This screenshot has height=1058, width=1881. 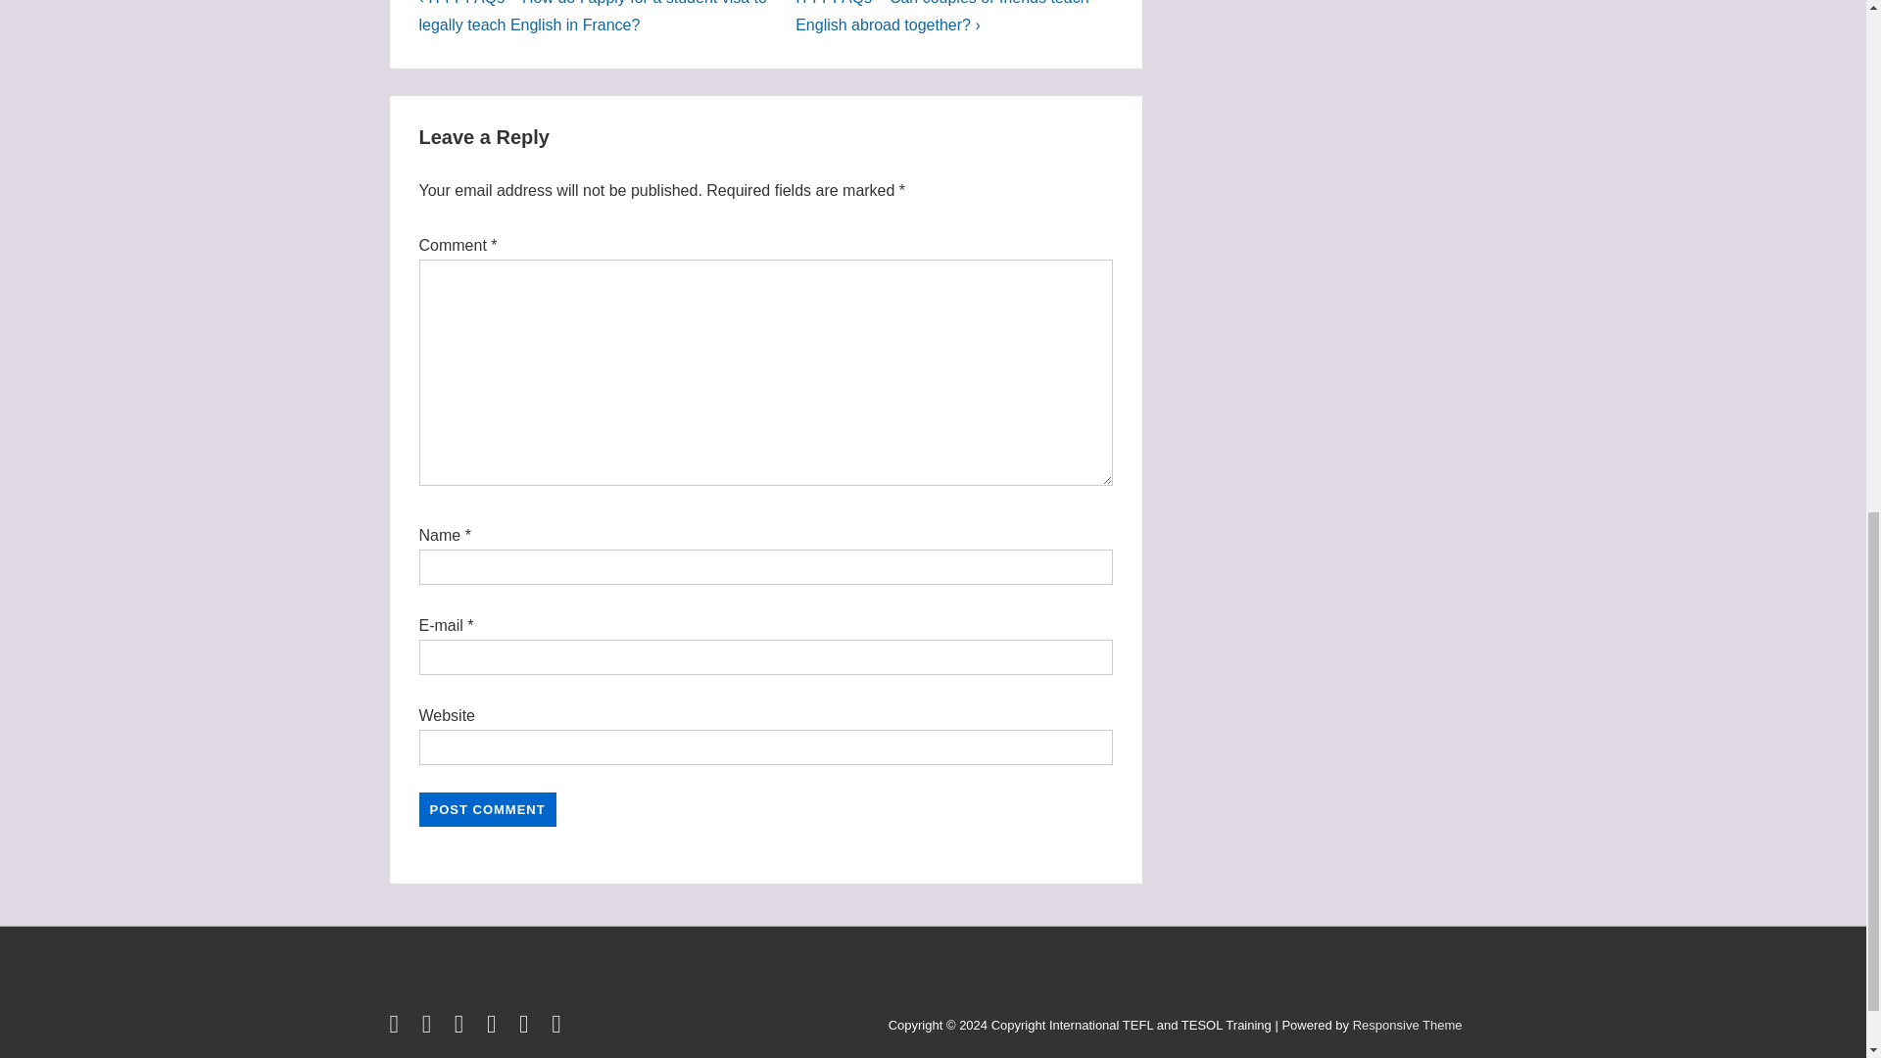 I want to click on youtube, so click(x=496, y=1029).